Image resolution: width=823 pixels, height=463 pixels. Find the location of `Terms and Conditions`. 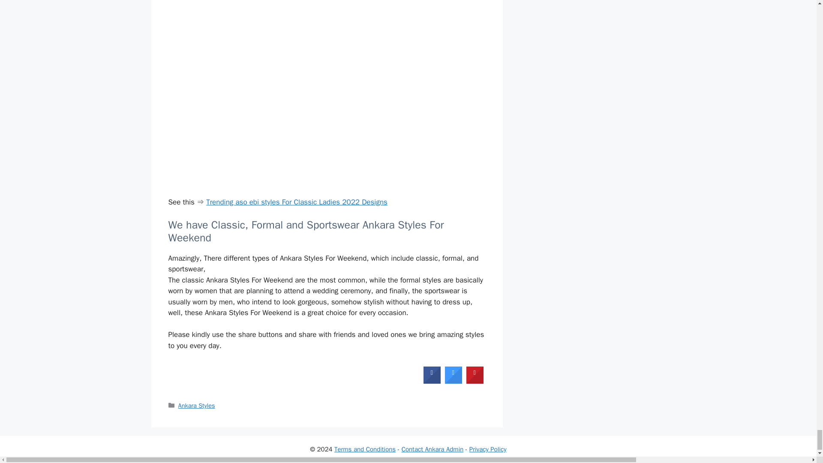

Terms and Conditions is located at coordinates (365, 449).